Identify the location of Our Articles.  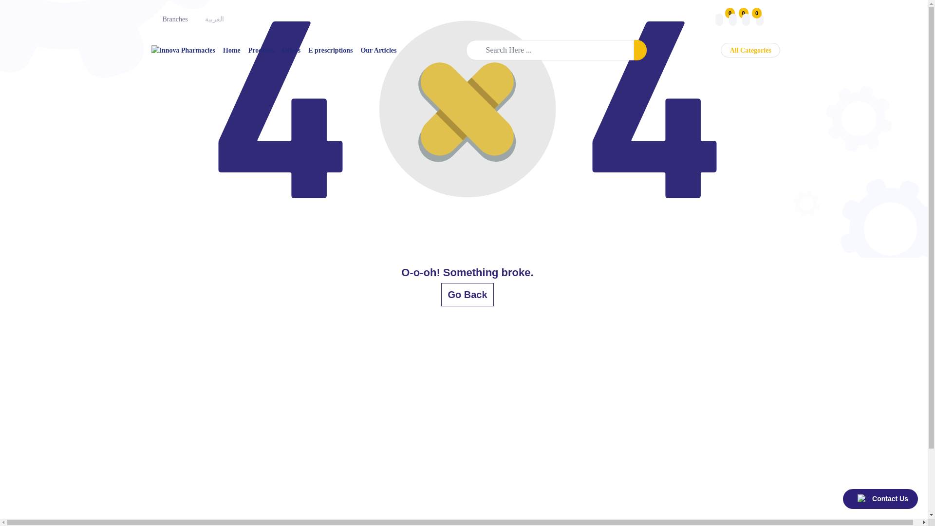
(378, 50).